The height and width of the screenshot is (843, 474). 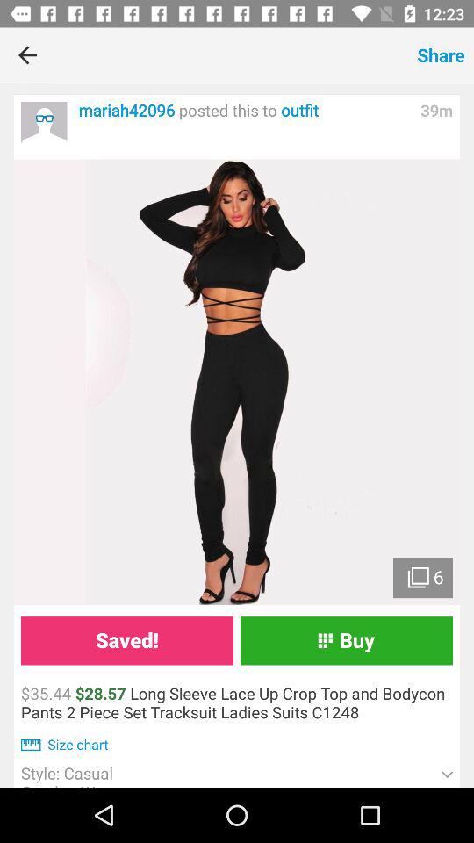 What do you see at coordinates (232, 54) in the screenshot?
I see `choose the item next to share icon` at bounding box center [232, 54].